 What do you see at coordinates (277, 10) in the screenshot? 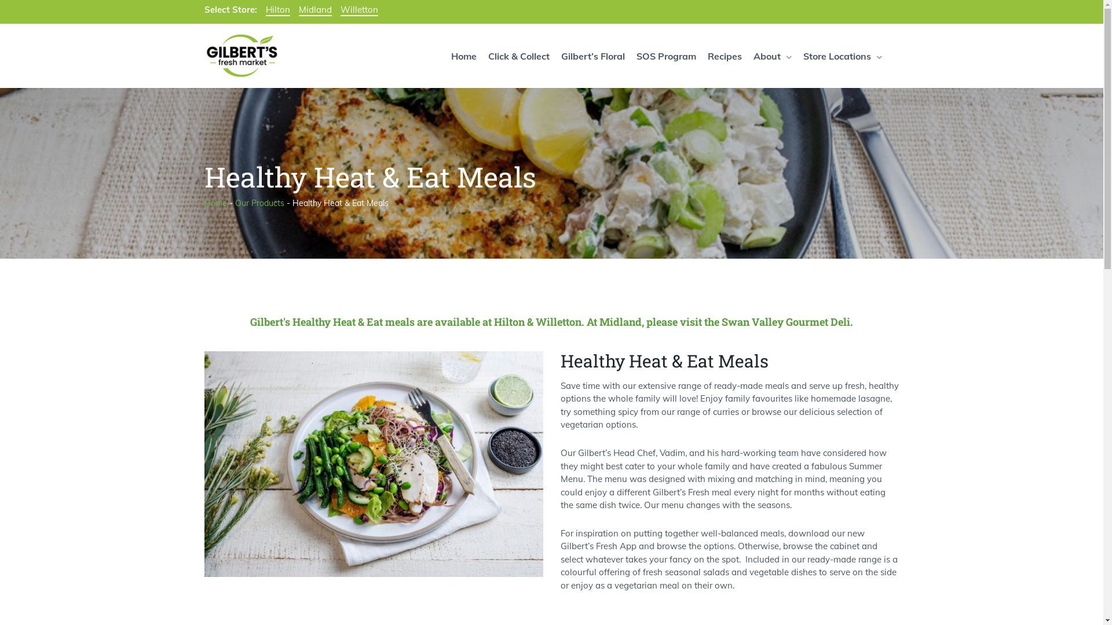
I see `Hilton` at bounding box center [277, 10].